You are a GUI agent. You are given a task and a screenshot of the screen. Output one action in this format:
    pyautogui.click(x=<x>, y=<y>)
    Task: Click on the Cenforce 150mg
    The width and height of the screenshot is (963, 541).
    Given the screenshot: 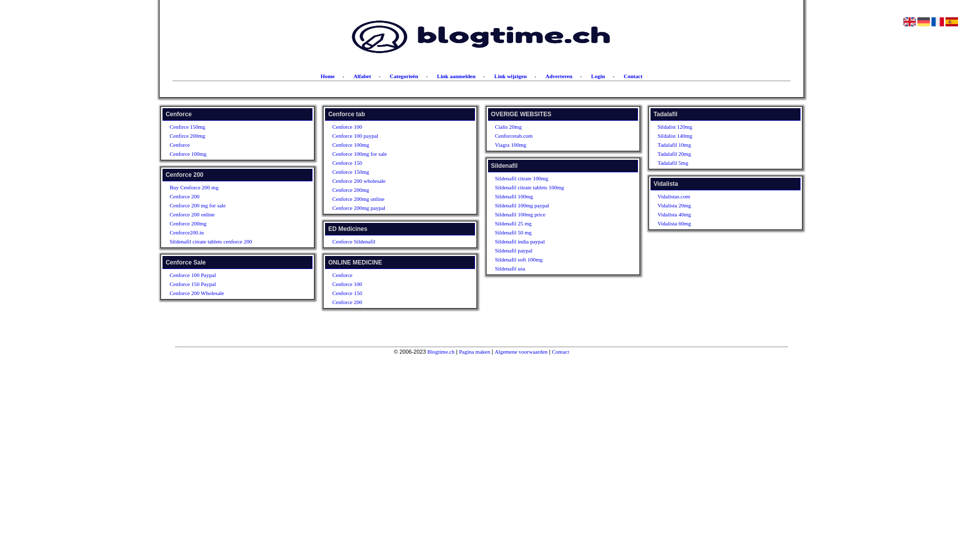 What is the action you would take?
    pyautogui.click(x=390, y=172)
    